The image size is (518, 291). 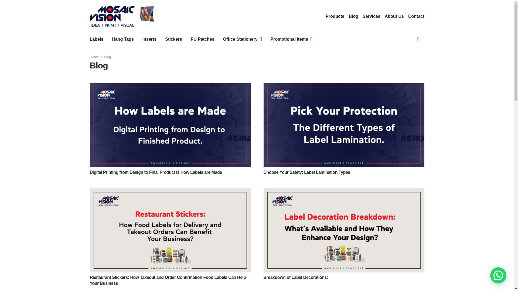 What do you see at coordinates (295, 277) in the screenshot?
I see `Breakdown of Label Decorations:` at bounding box center [295, 277].